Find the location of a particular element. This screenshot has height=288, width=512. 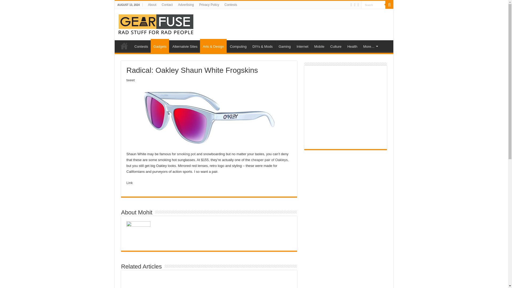

Privacy Policy is located at coordinates (209, 5).